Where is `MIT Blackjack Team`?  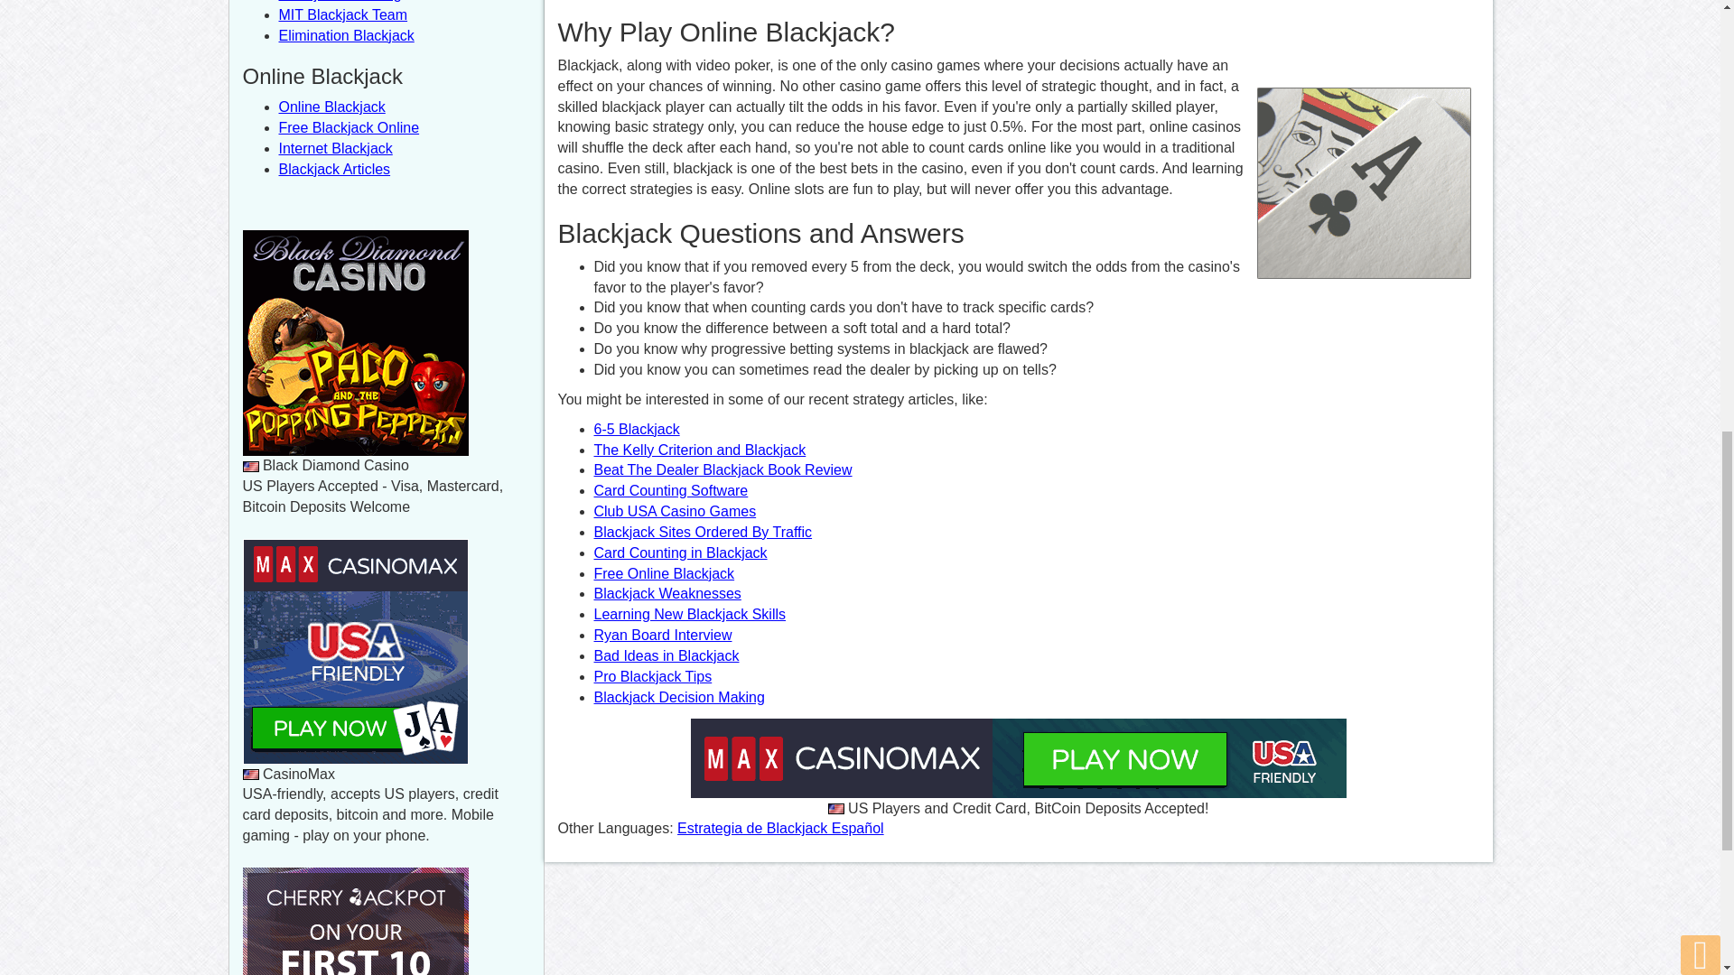
MIT Blackjack Team is located at coordinates (342, 14).